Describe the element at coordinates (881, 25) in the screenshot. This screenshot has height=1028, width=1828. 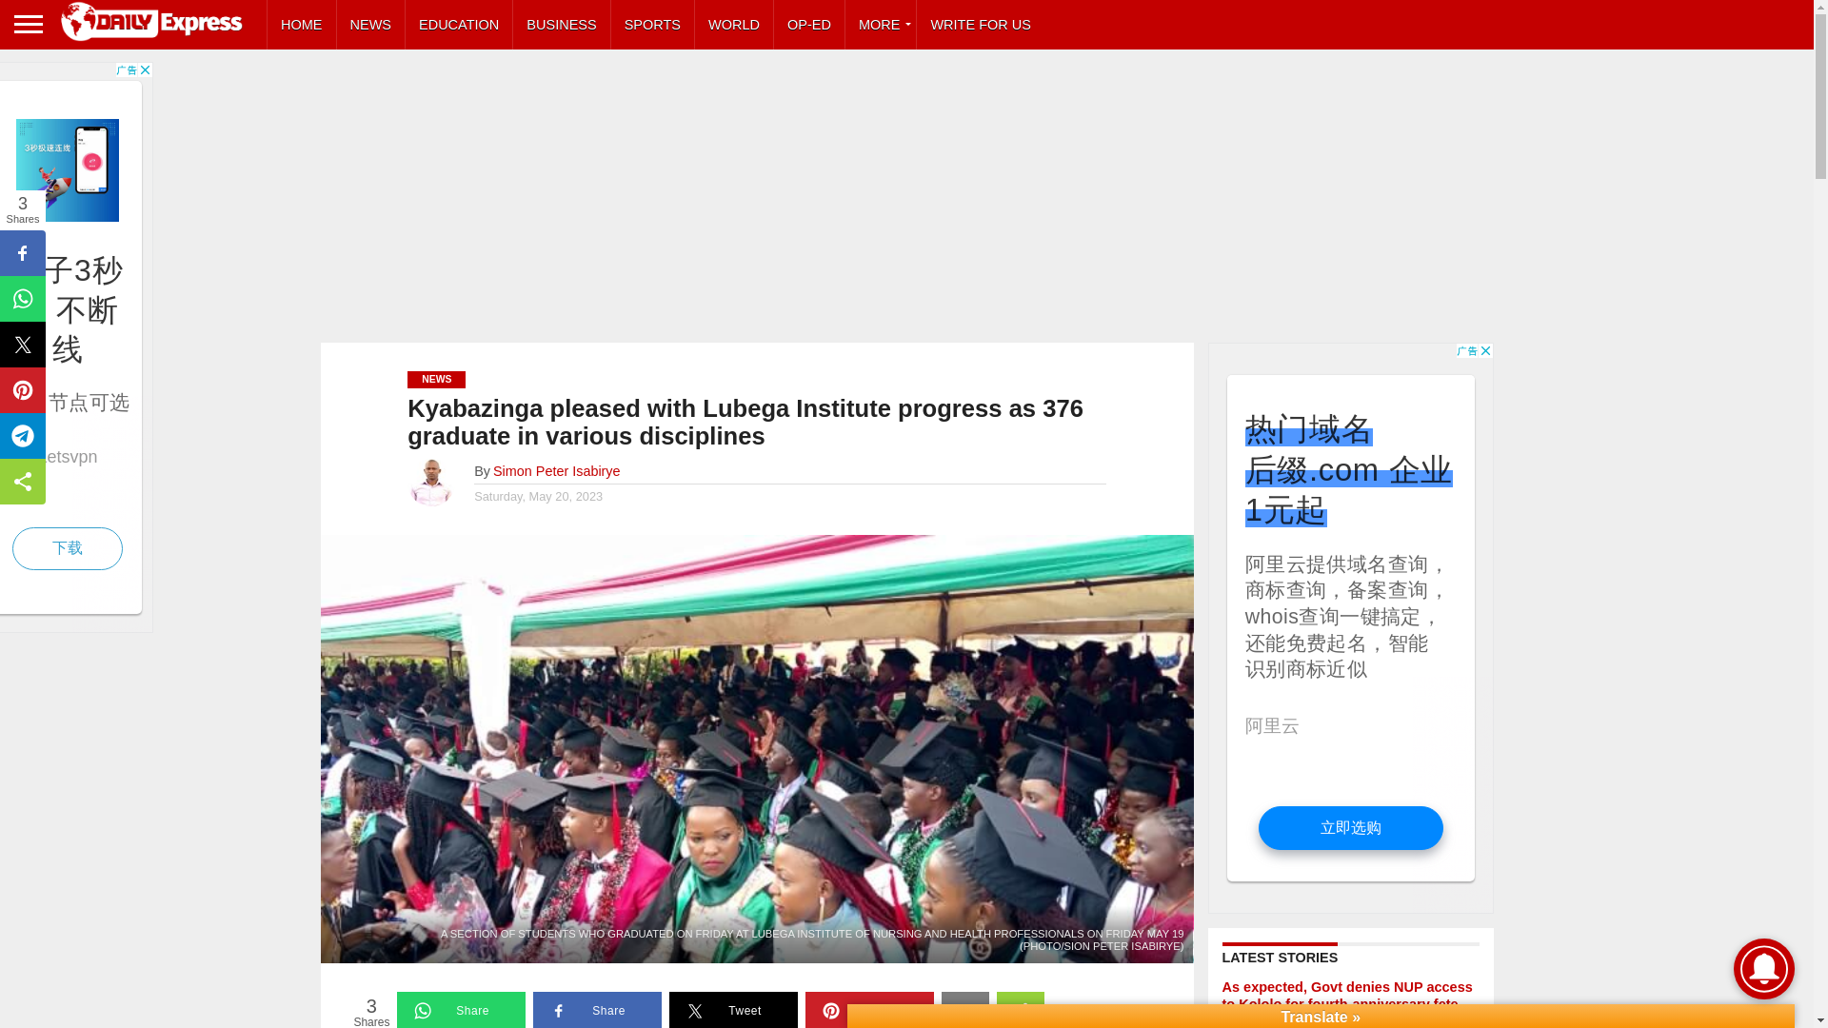
I see `MORE` at that location.